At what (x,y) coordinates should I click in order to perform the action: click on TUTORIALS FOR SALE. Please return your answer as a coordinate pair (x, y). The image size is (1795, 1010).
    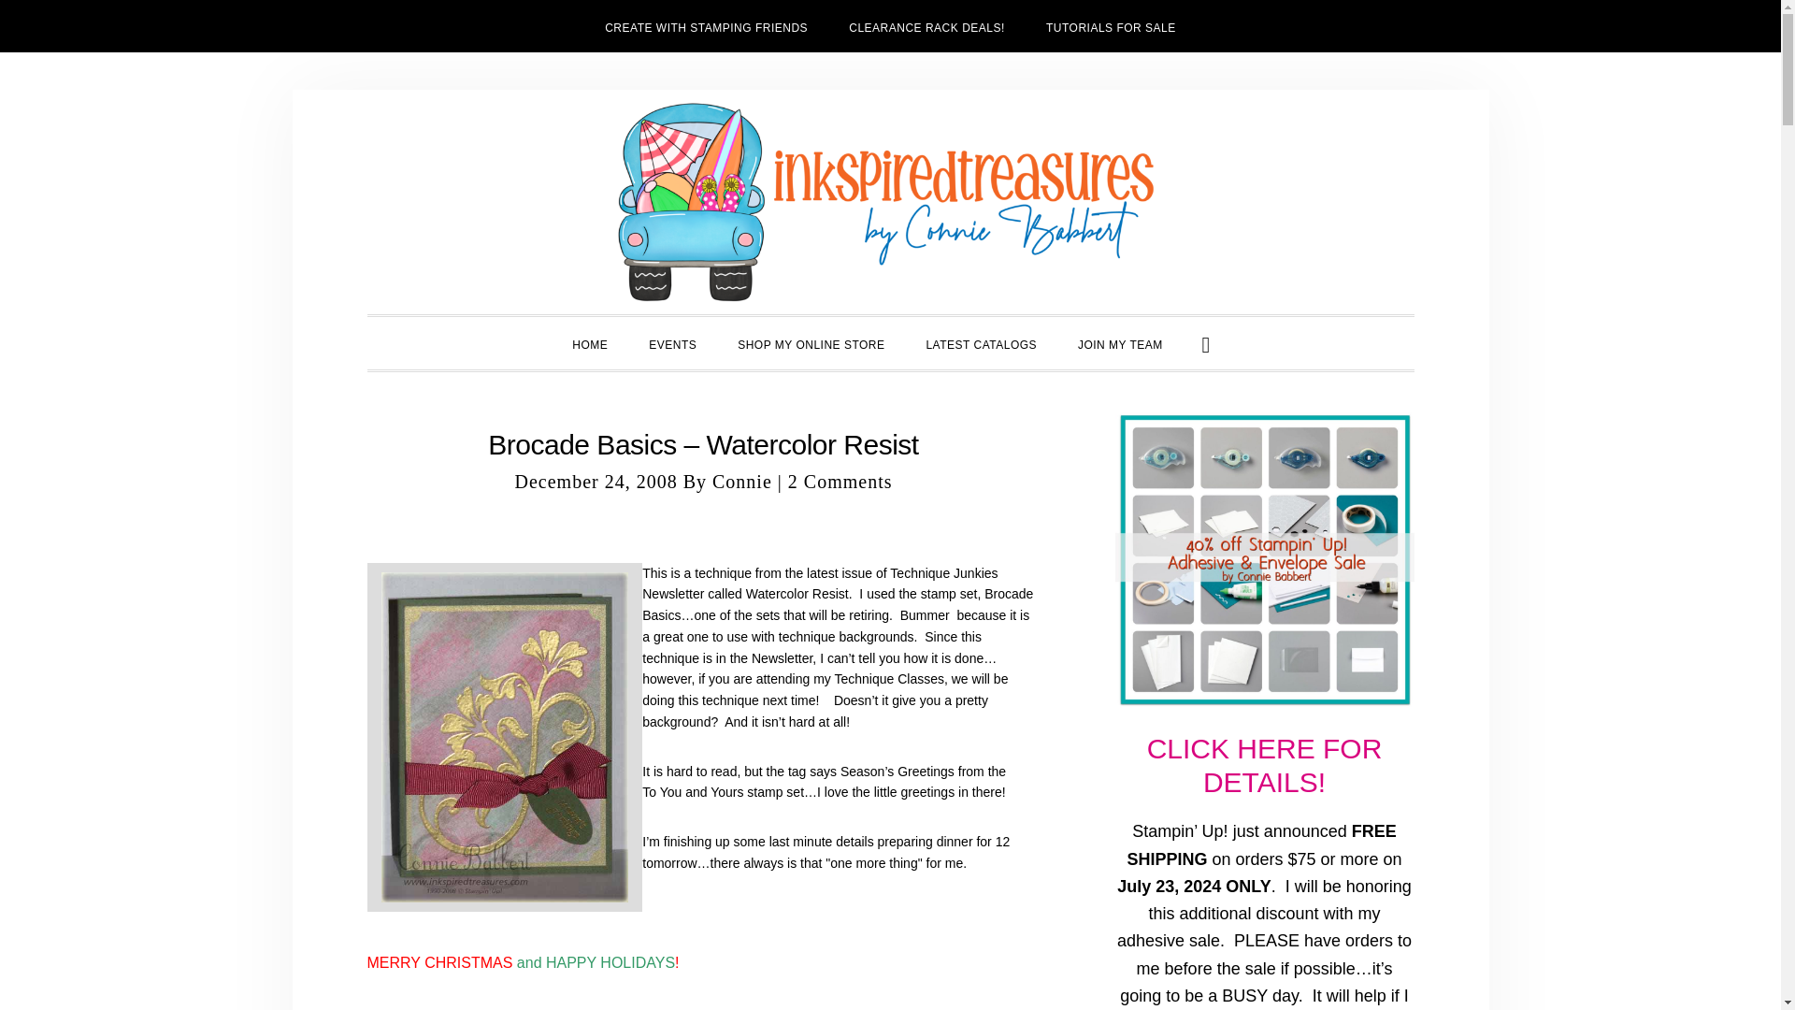
    Looking at the image, I should click on (1111, 26).